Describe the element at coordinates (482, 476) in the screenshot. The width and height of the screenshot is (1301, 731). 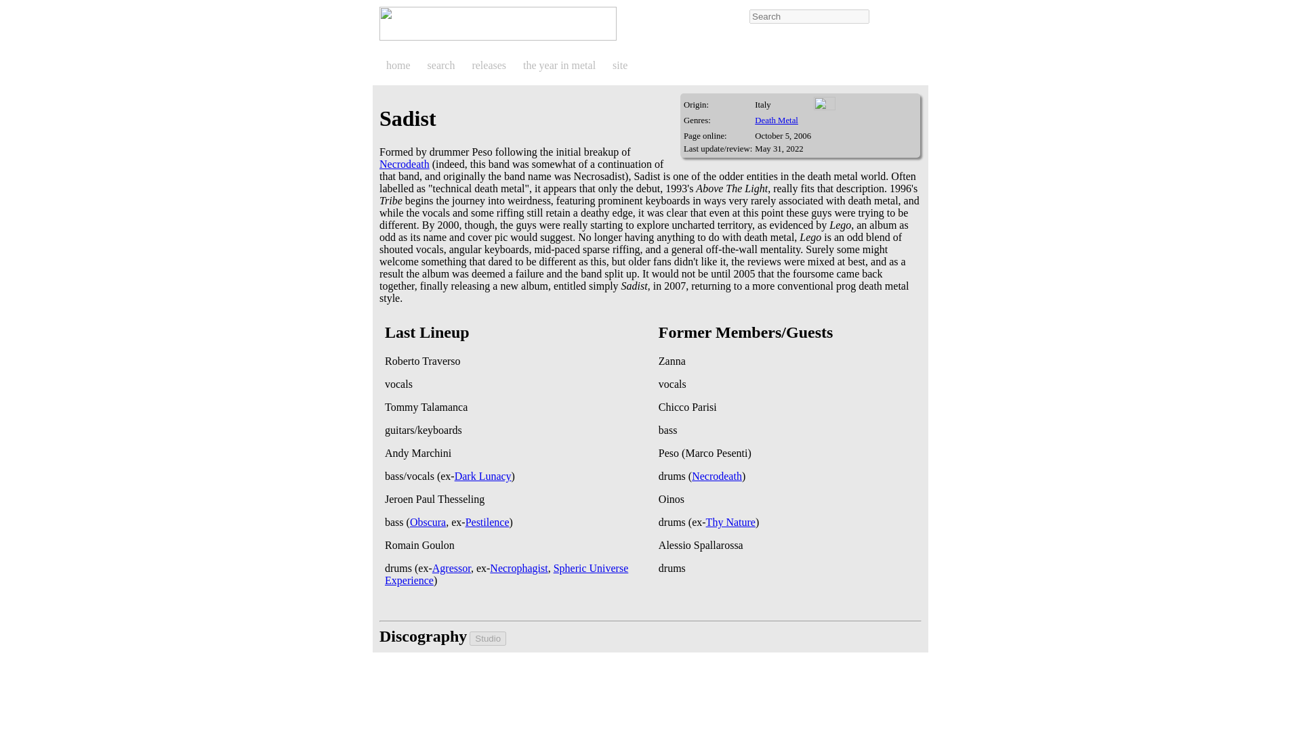
I see `Dark Lunacy` at that location.